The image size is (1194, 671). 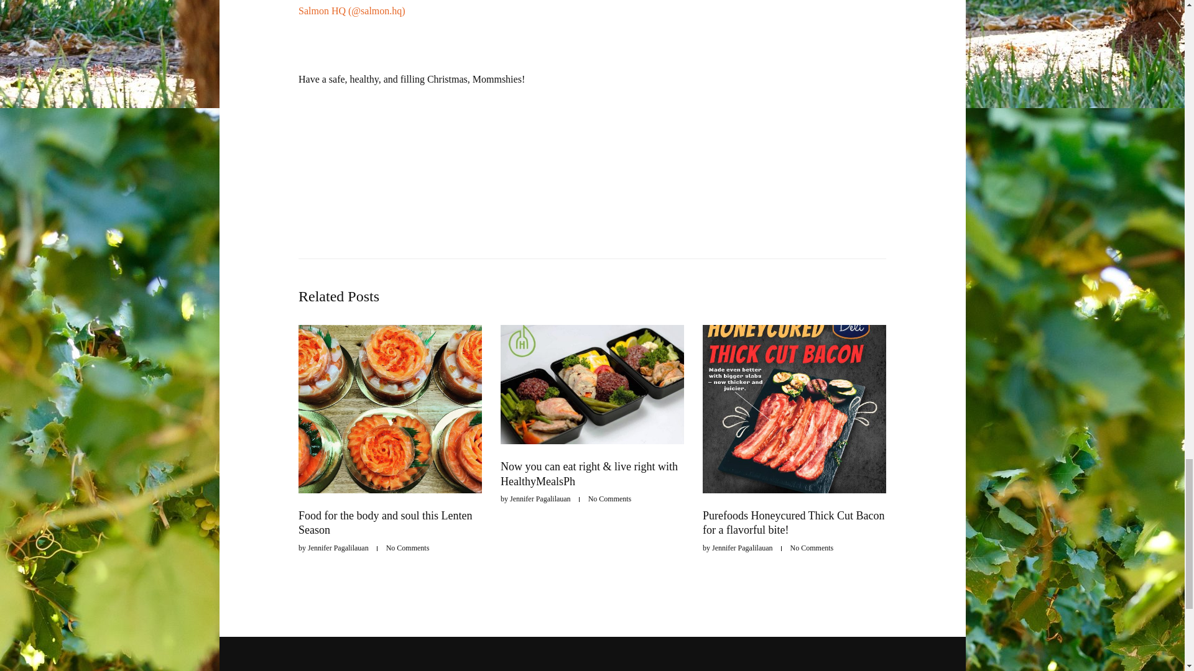 I want to click on Food for the body and soul this Lenten Season, so click(x=385, y=522).